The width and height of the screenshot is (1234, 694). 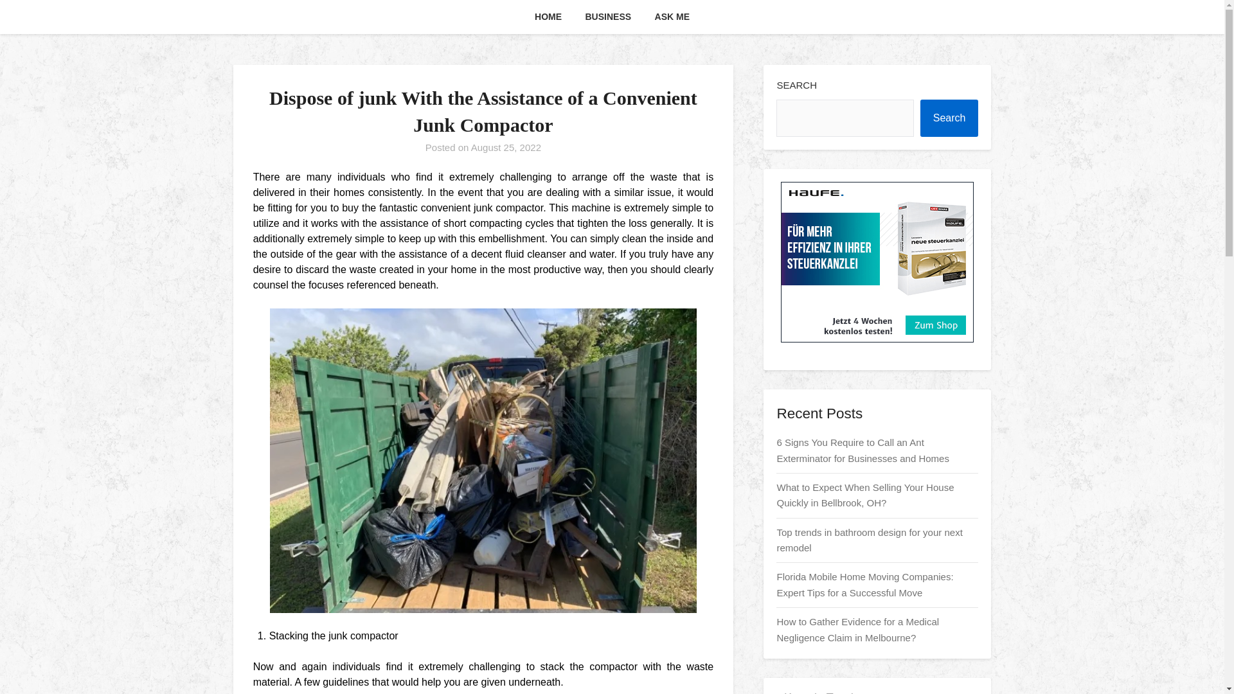 I want to click on HOME, so click(x=548, y=17).